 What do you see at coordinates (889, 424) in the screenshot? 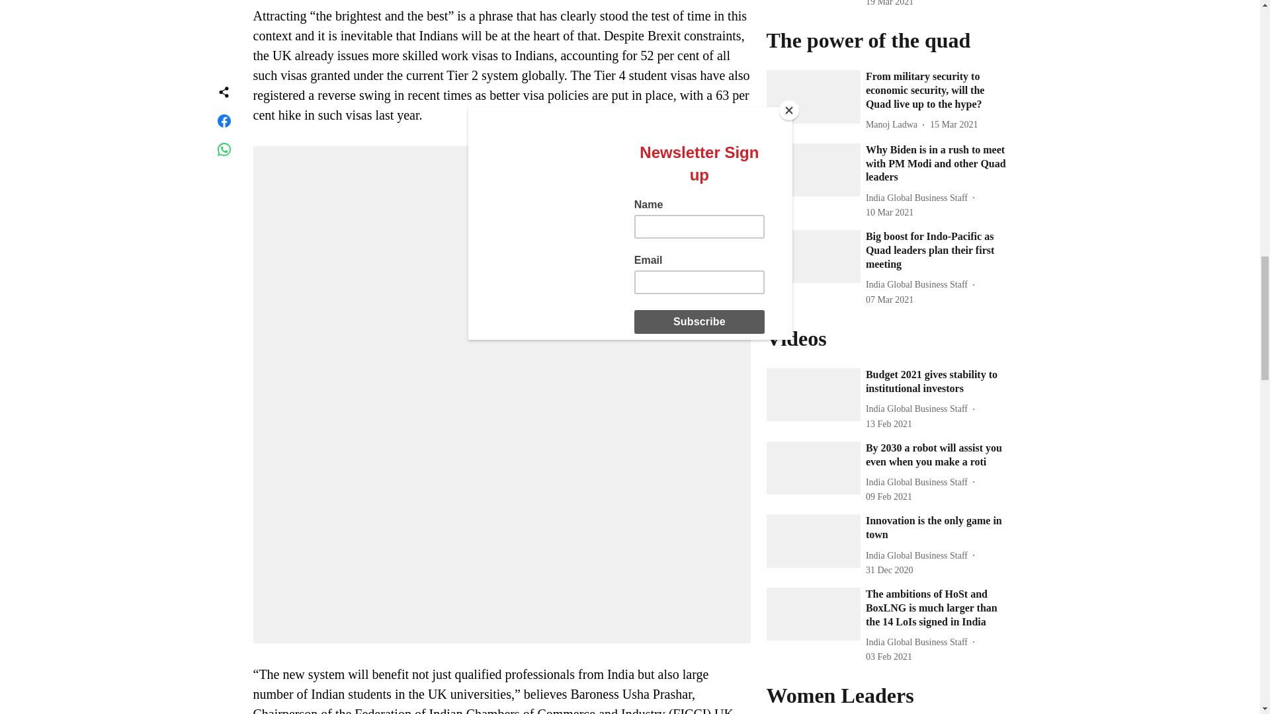
I see `2021-02-13 07:35` at bounding box center [889, 424].